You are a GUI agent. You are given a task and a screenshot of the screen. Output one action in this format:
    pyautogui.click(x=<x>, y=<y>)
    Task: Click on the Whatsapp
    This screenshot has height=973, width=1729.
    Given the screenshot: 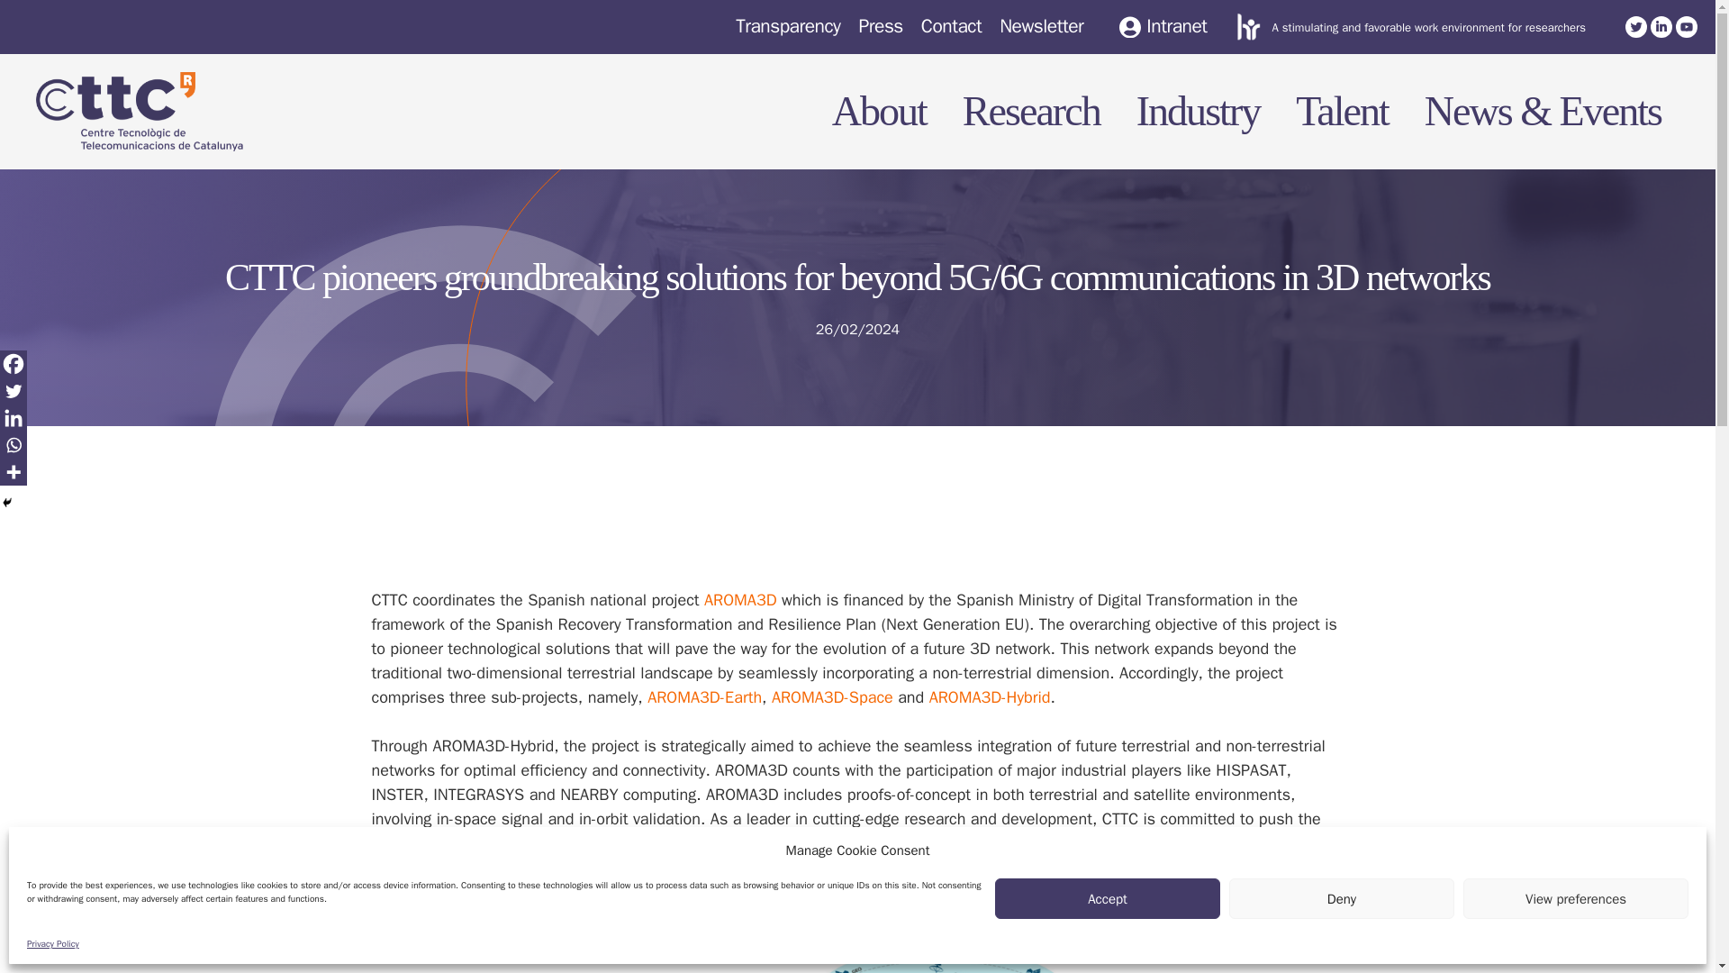 What is the action you would take?
    pyautogui.click(x=14, y=445)
    